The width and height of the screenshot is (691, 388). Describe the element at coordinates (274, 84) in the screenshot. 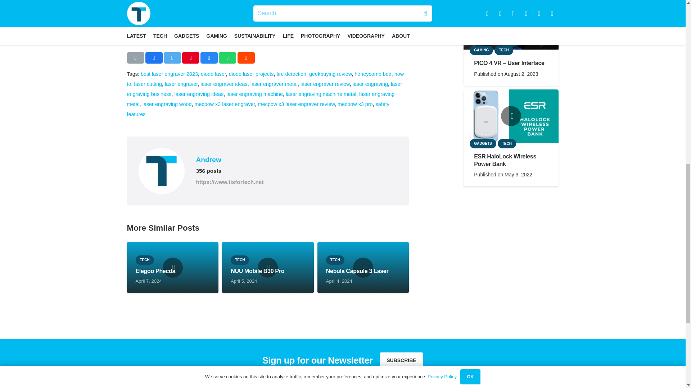

I see `laser engraver metal` at that location.